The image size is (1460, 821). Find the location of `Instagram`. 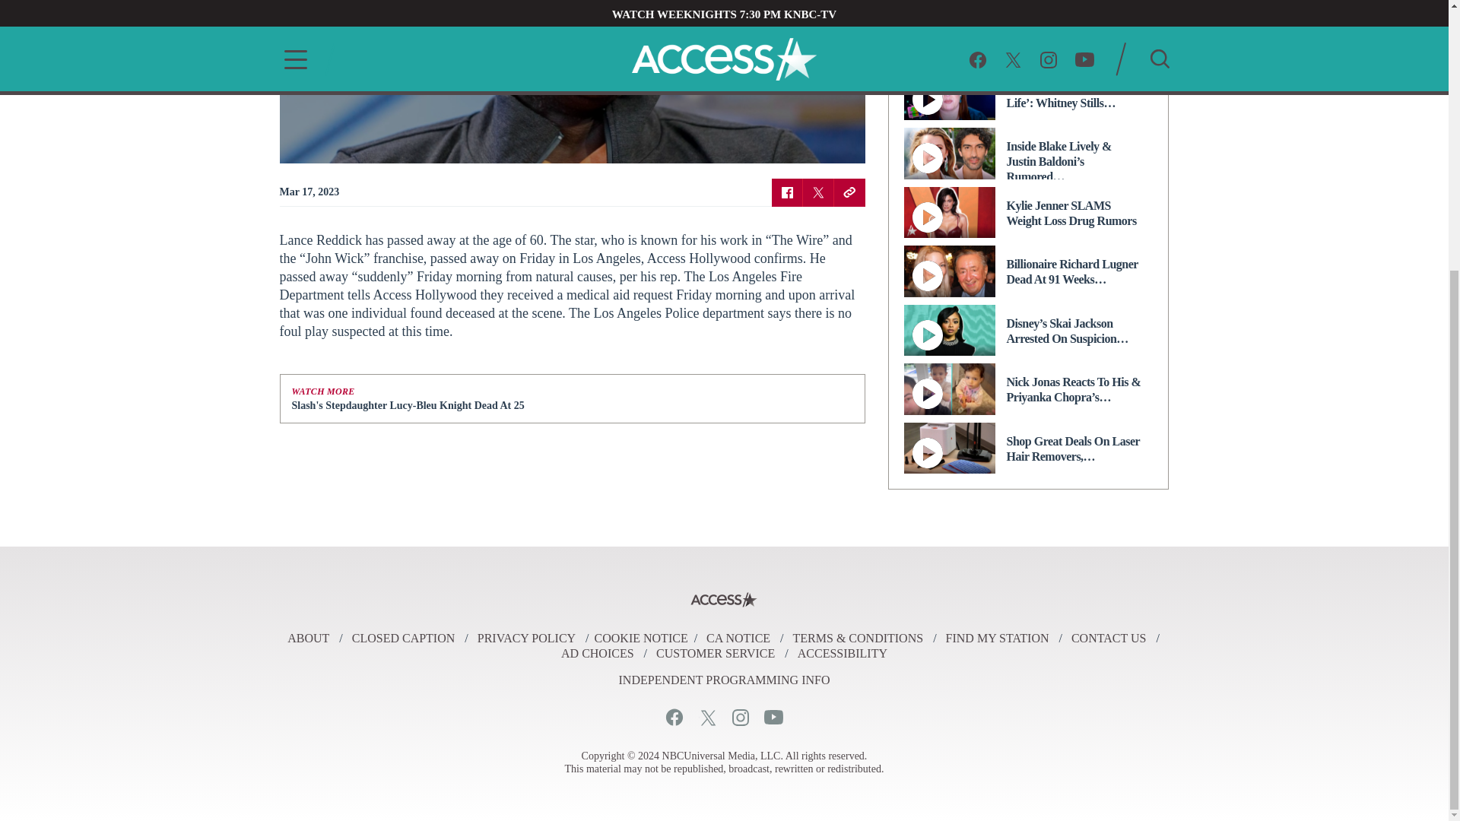

Instagram is located at coordinates (739, 717).